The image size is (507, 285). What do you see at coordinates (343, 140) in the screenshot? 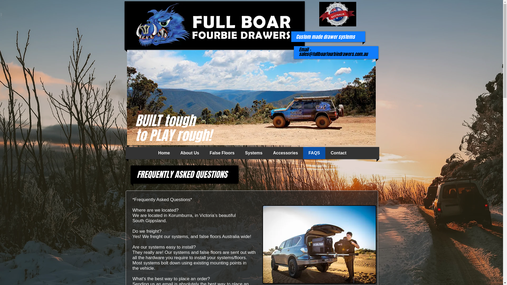
I see `Facebook Like` at bounding box center [343, 140].